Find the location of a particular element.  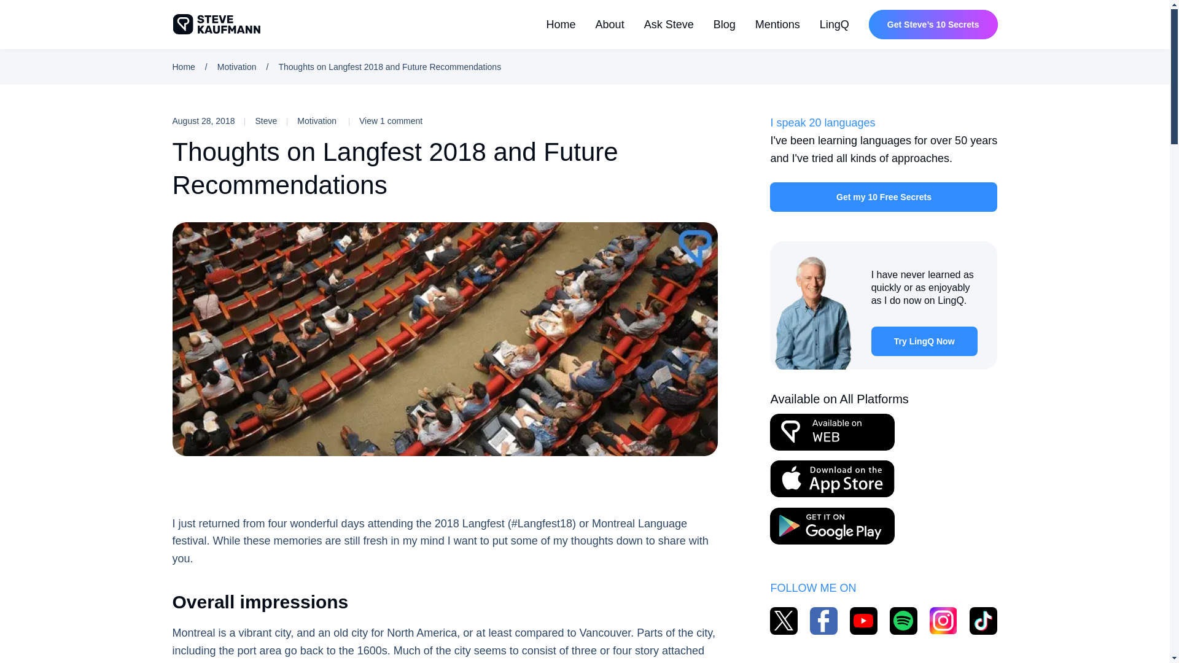

Follow Steve Kaufmann on TikTok is located at coordinates (983, 621).